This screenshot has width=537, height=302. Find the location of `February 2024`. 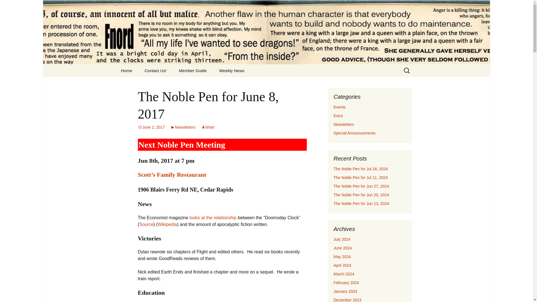

February 2024 is located at coordinates (346, 283).